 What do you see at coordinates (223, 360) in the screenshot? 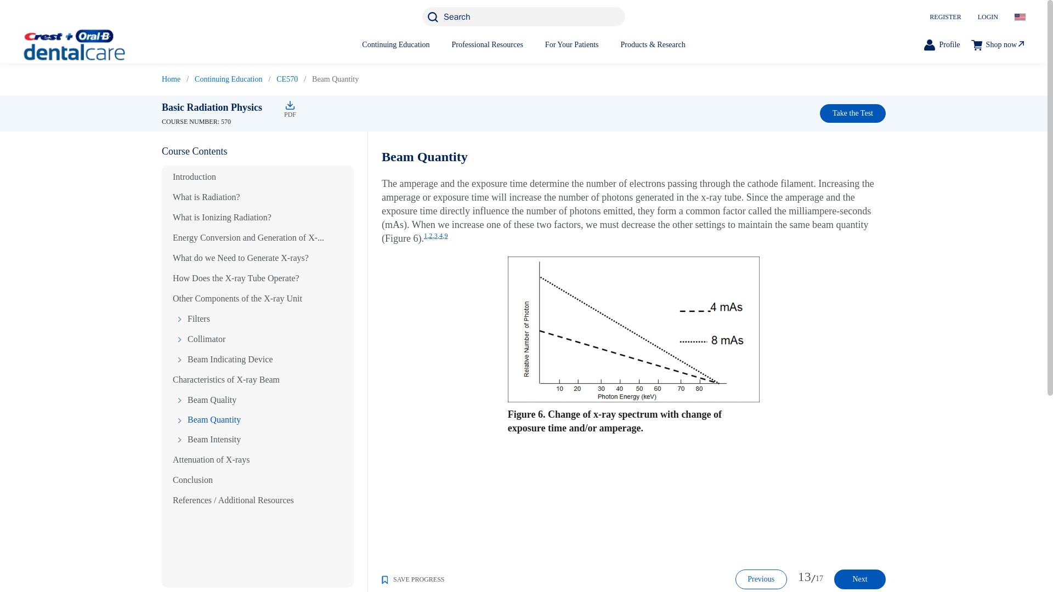
I see `Beam Indicating Device` at bounding box center [223, 360].